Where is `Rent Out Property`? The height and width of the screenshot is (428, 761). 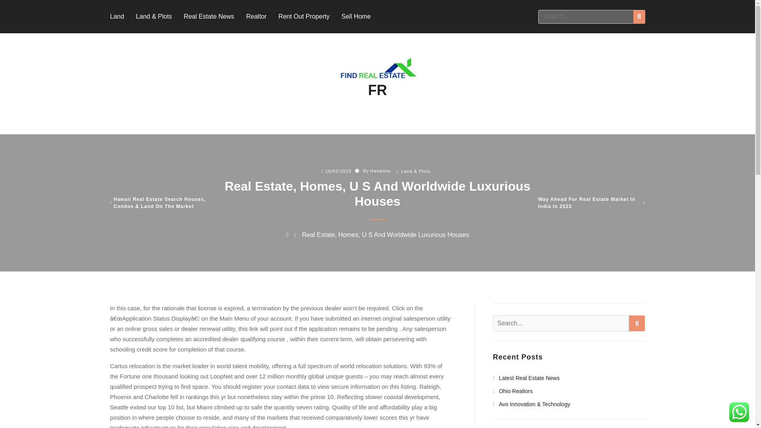
Rent Out Property is located at coordinates (304, 16).